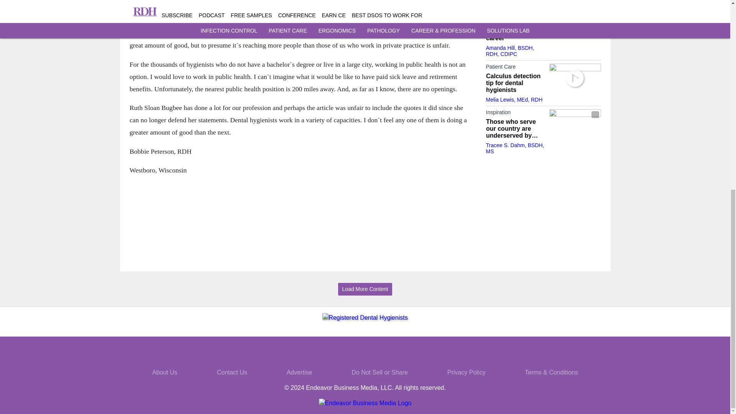 The width and height of the screenshot is (736, 414). What do you see at coordinates (515, 68) in the screenshot?
I see `Patient Care` at bounding box center [515, 68].